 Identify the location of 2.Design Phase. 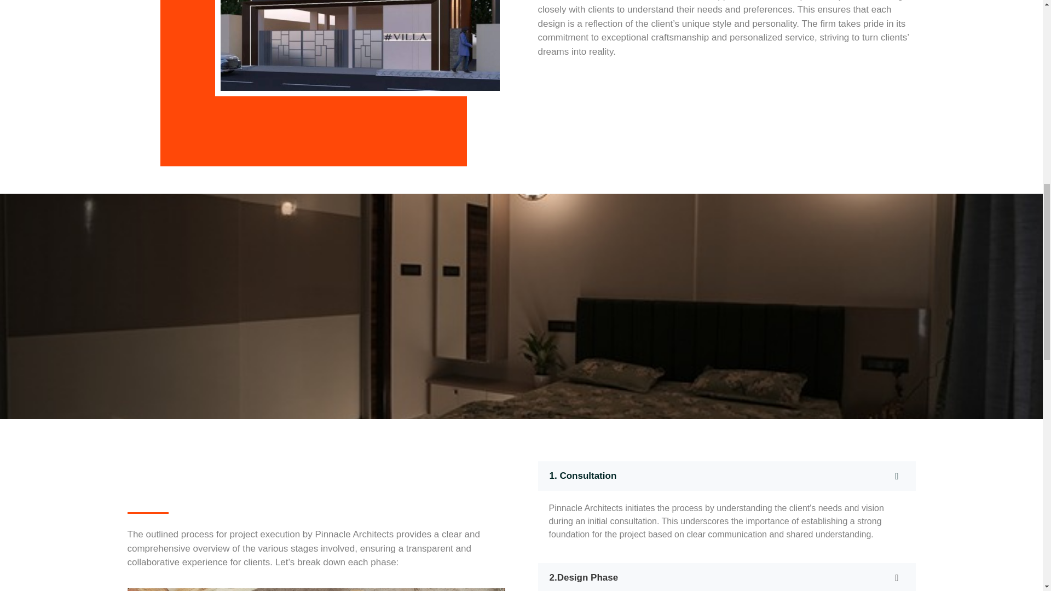
(726, 577).